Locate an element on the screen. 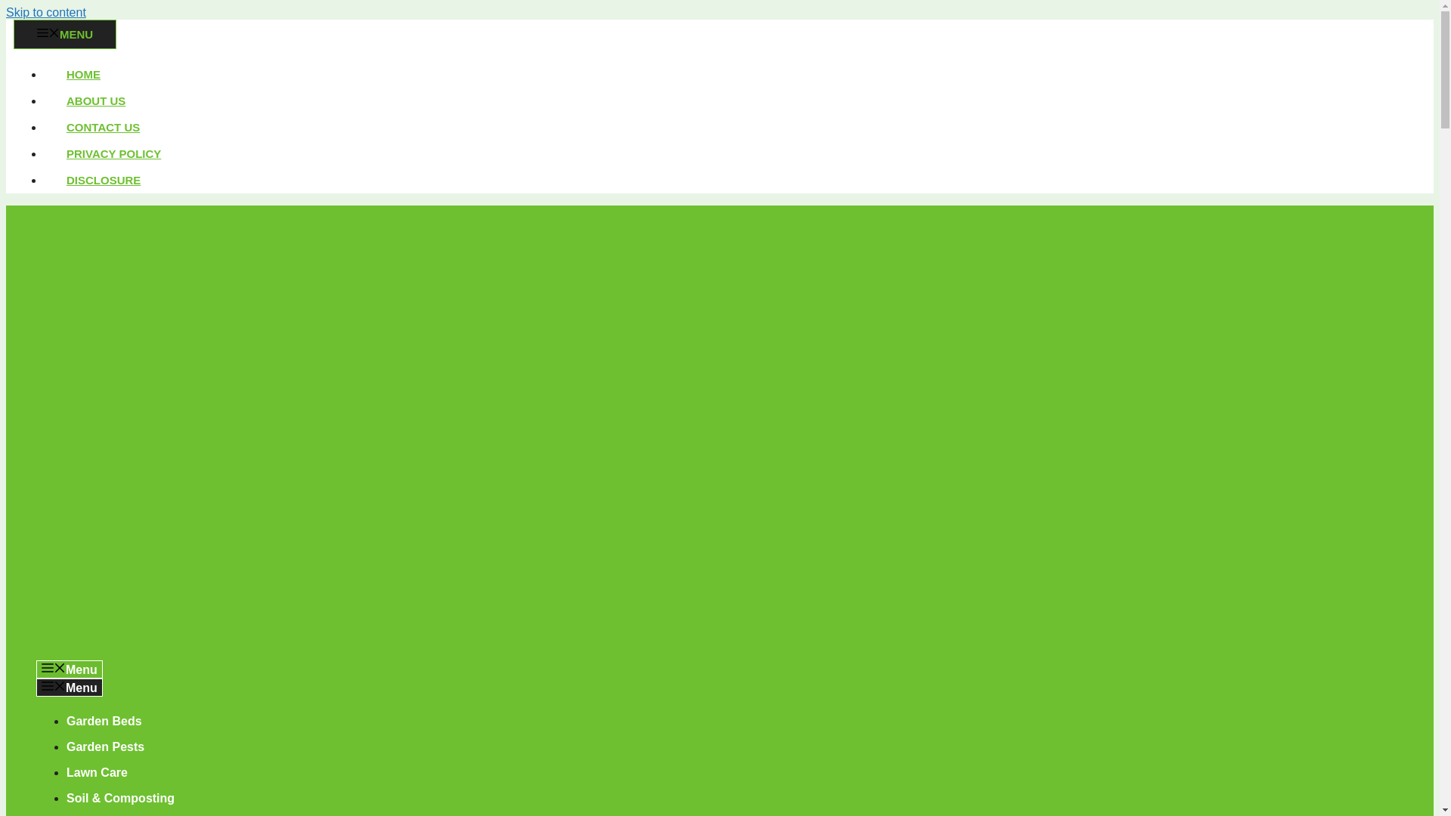 This screenshot has width=1451, height=816. Menu is located at coordinates (70, 669).